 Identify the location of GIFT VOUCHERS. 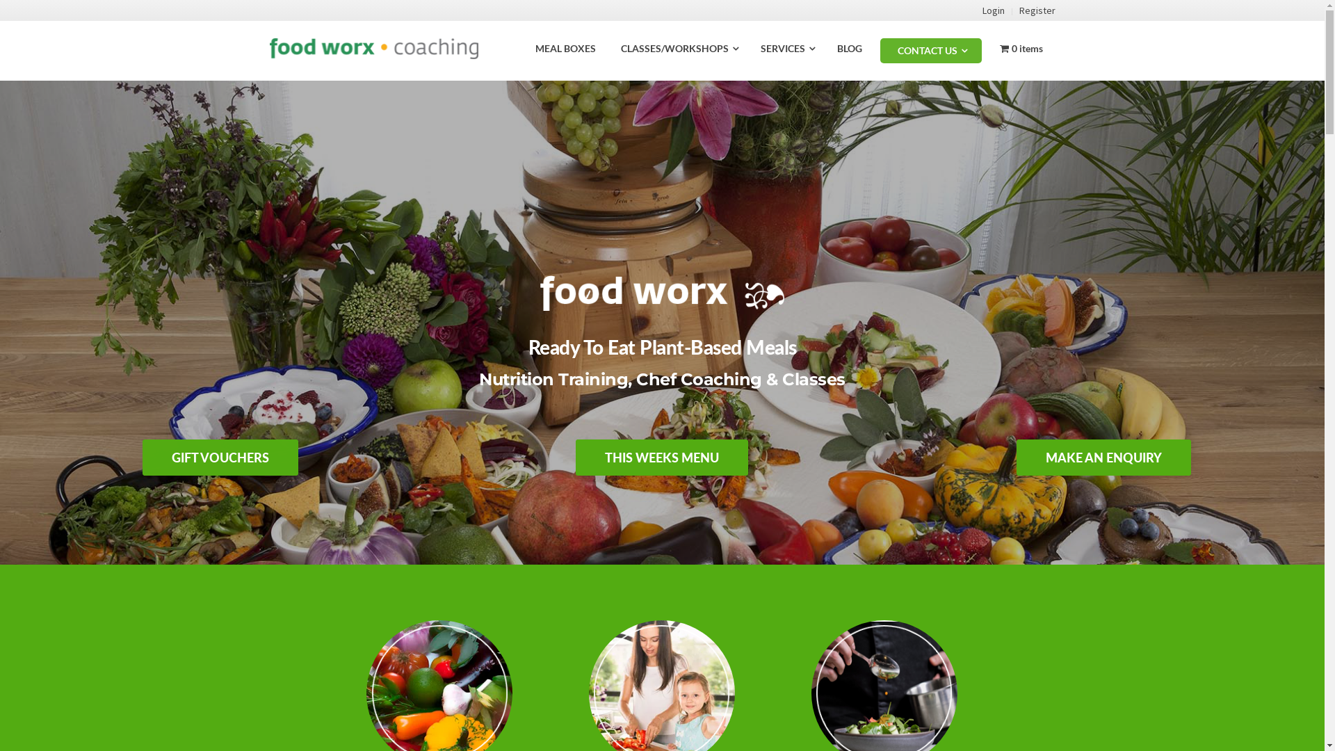
(220, 458).